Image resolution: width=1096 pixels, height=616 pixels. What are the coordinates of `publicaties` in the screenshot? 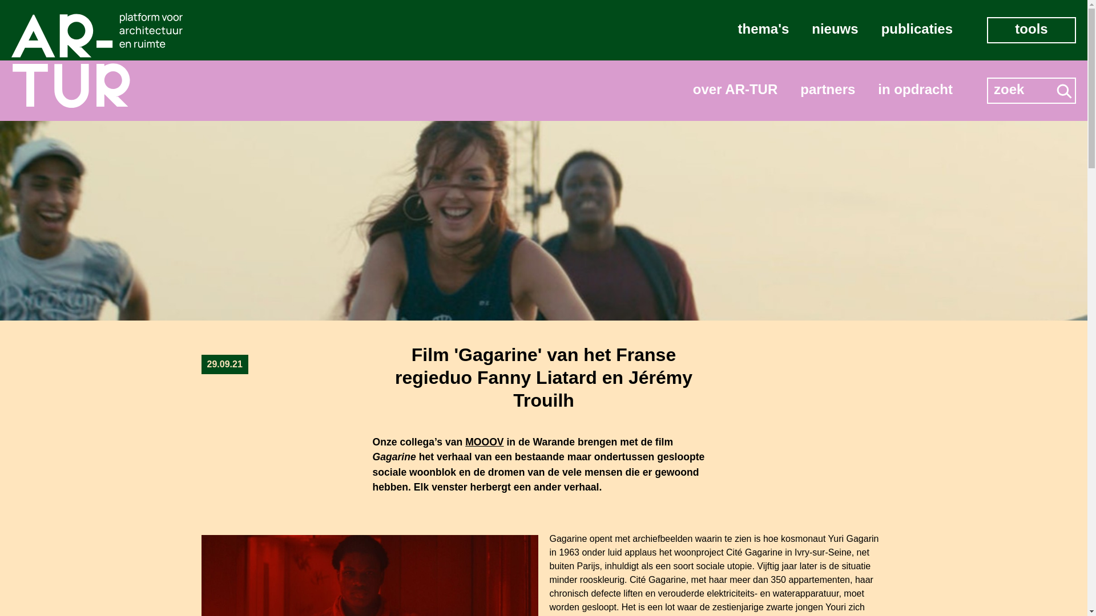 It's located at (917, 30).